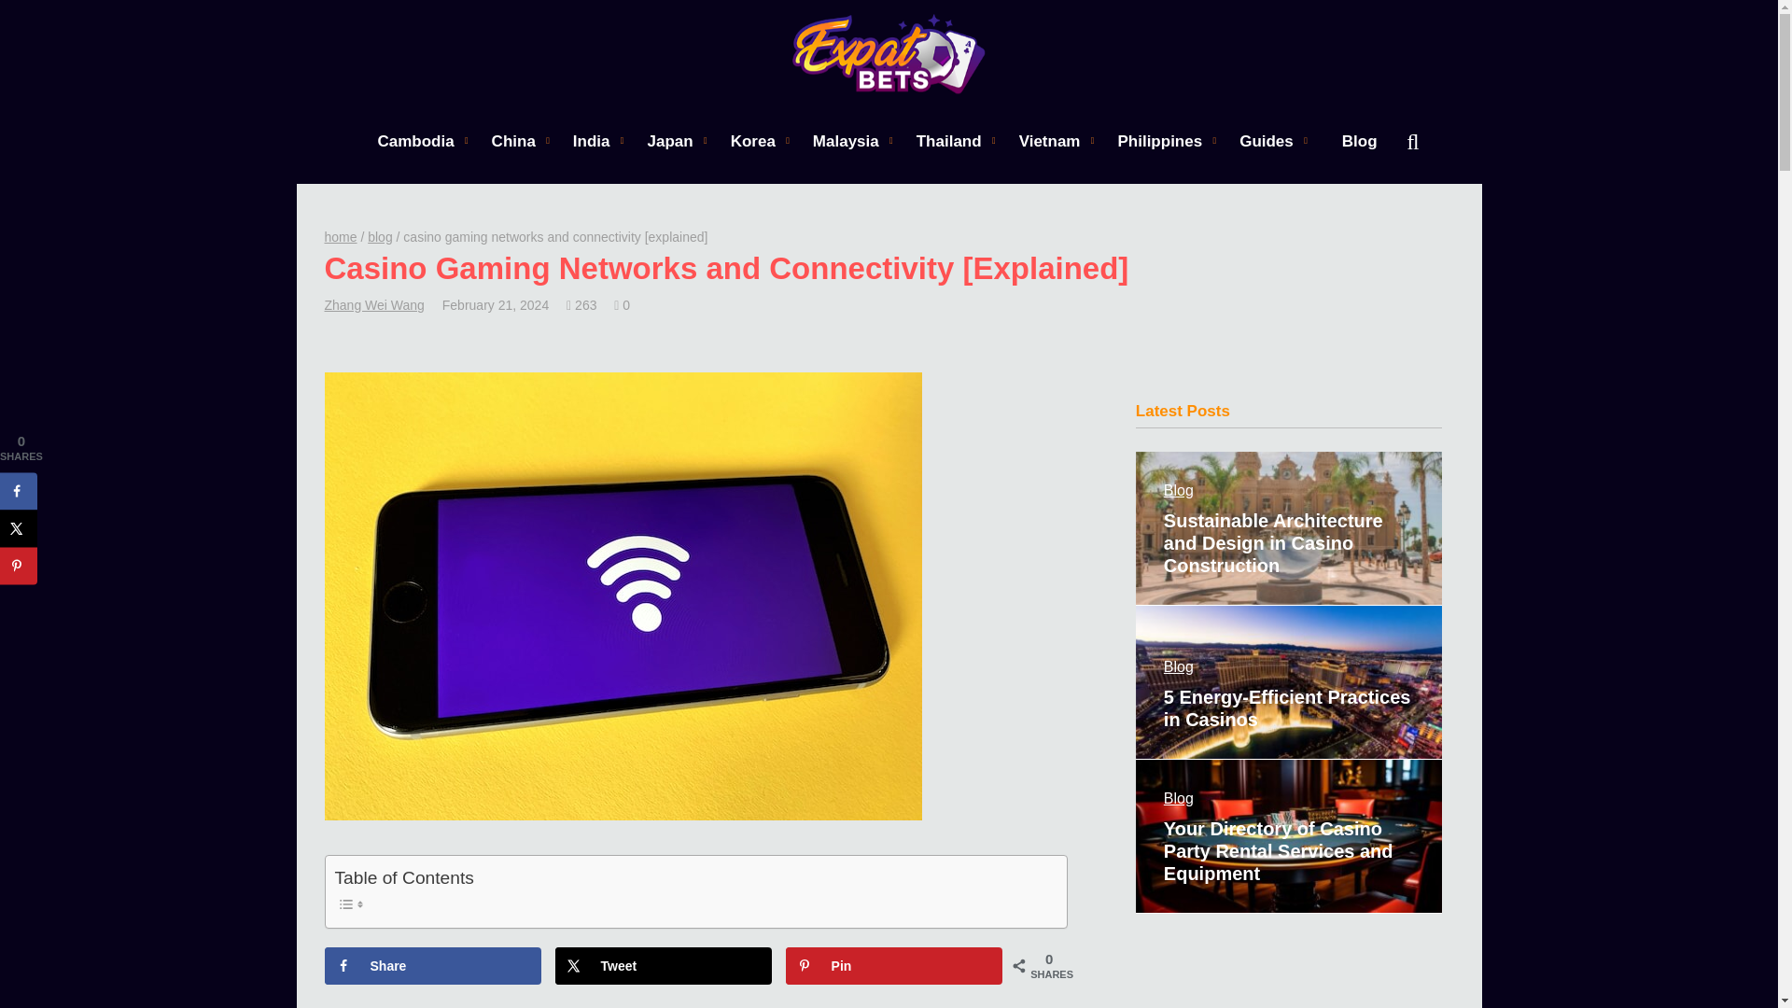 The width and height of the screenshot is (1792, 1008). Describe the element at coordinates (889, 54) in the screenshot. I see `Expat Bets` at that location.